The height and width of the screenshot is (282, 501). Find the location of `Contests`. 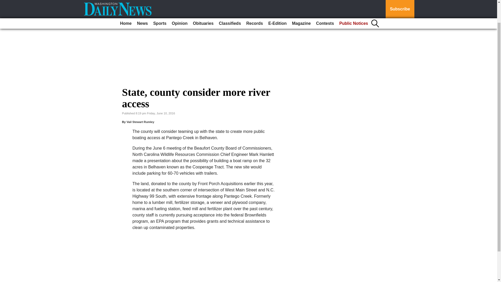

Contests is located at coordinates (325, 3).